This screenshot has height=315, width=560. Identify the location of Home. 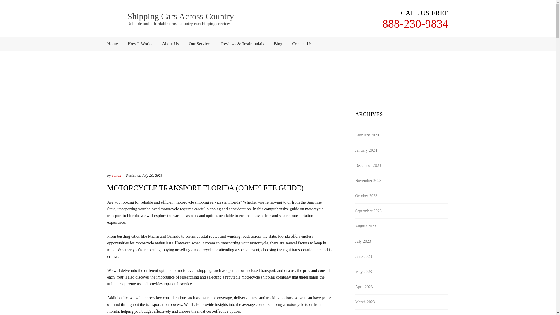
(115, 44).